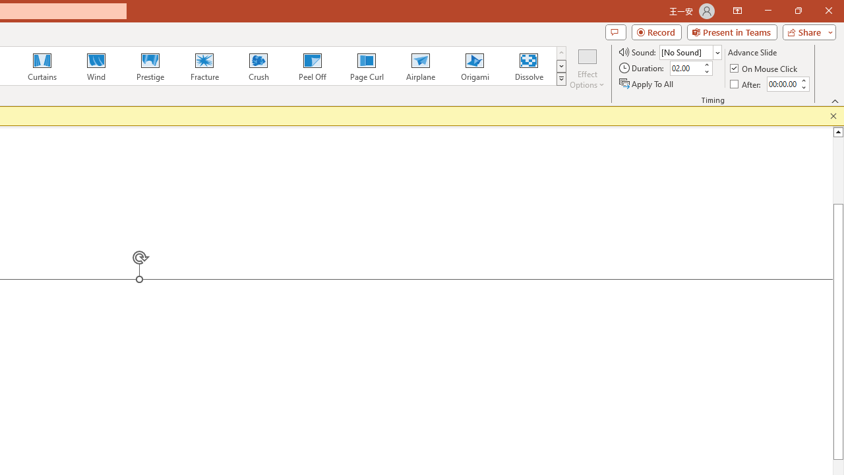  What do you see at coordinates (560, 79) in the screenshot?
I see `Transition Effects` at bounding box center [560, 79].